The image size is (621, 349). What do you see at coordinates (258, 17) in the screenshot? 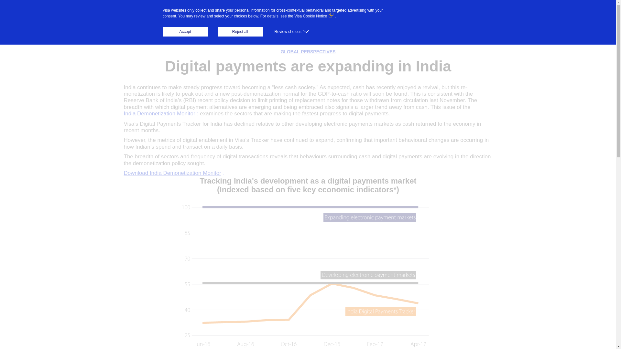
I see `Individuals` at bounding box center [258, 17].